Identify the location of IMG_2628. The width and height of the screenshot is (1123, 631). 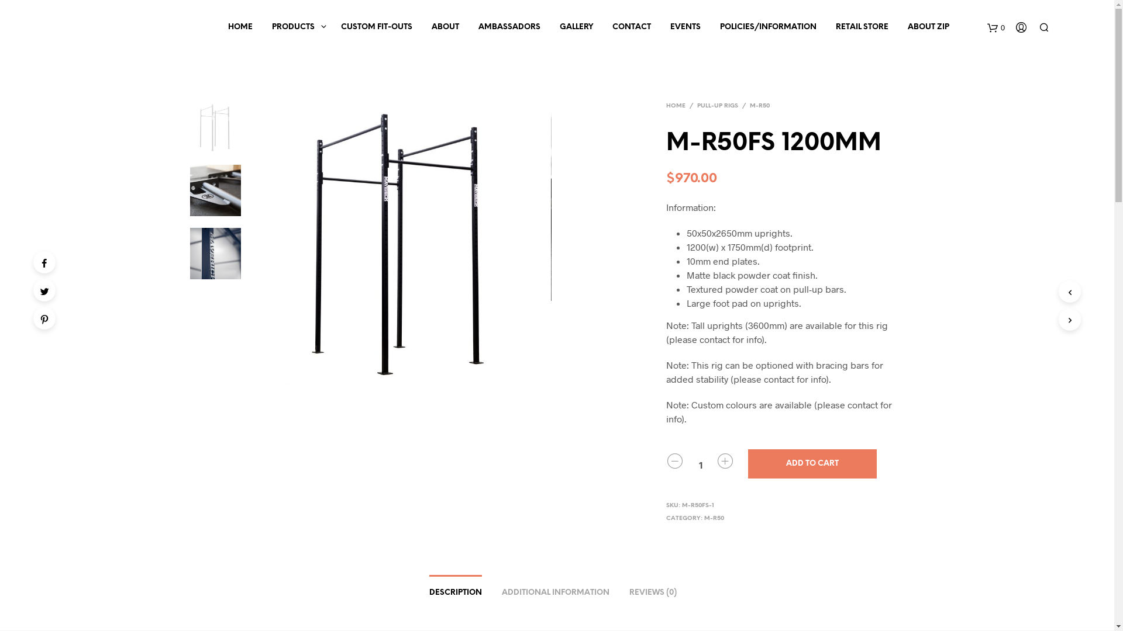
(700, 202).